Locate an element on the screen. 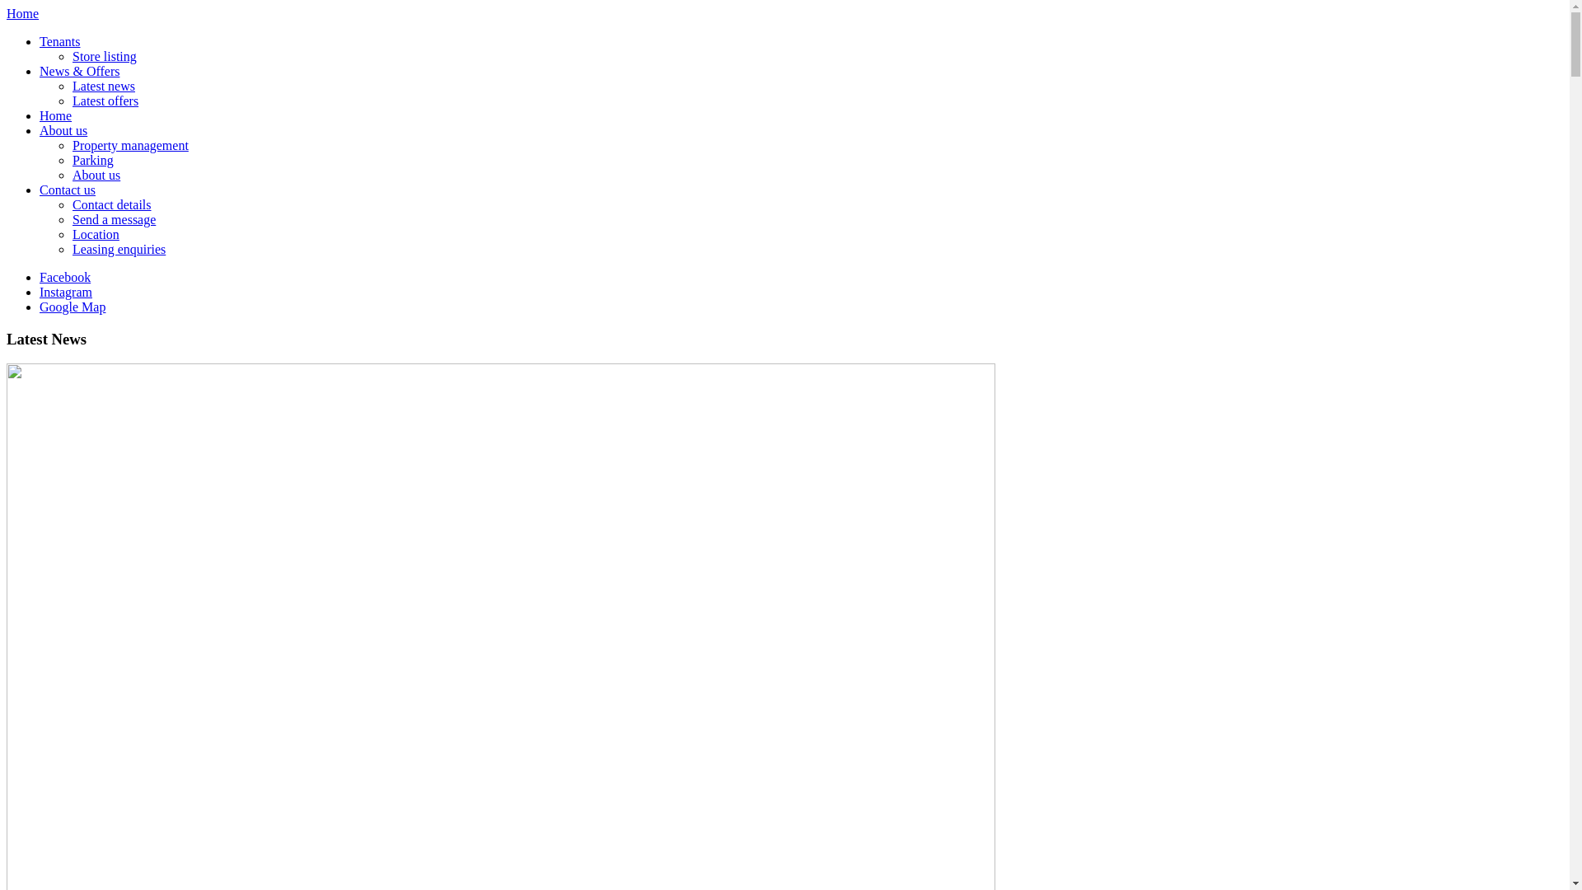 This screenshot has height=890, width=1582. About us is located at coordinates (96, 175).